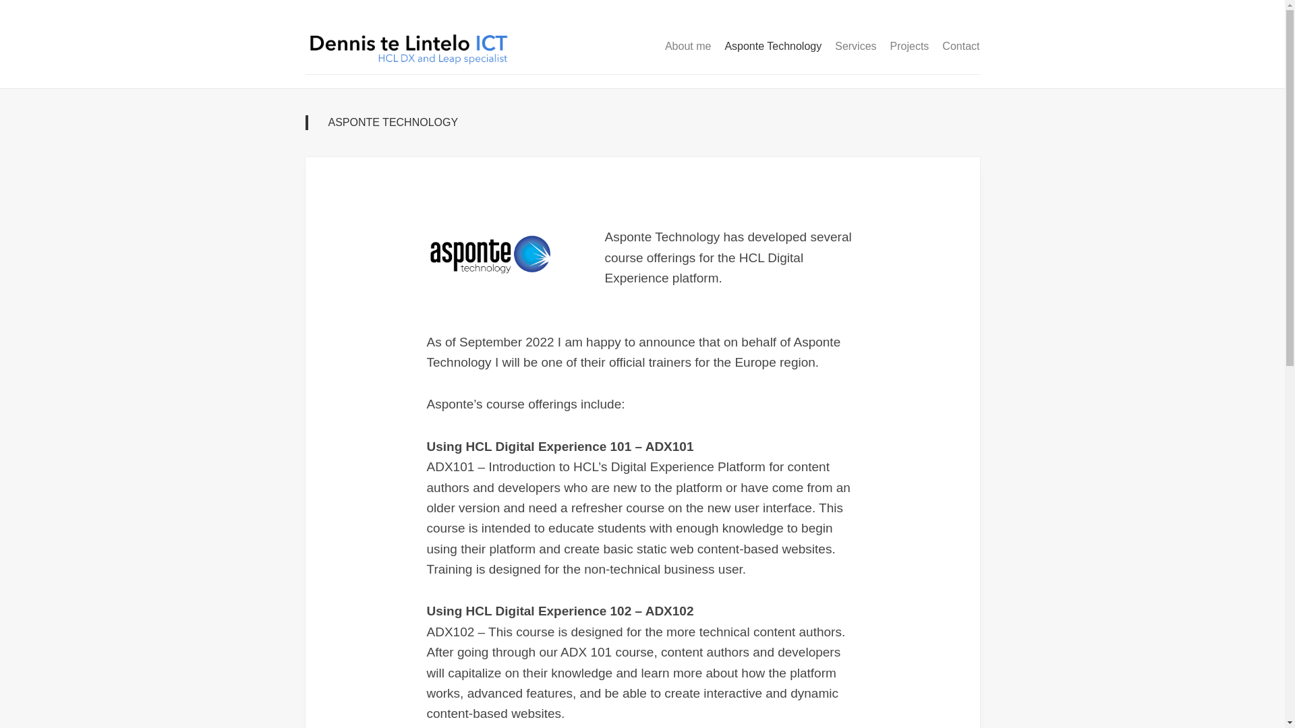 The height and width of the screenshot is (728, 1295). I want to click on Projects, so click(910, 46).